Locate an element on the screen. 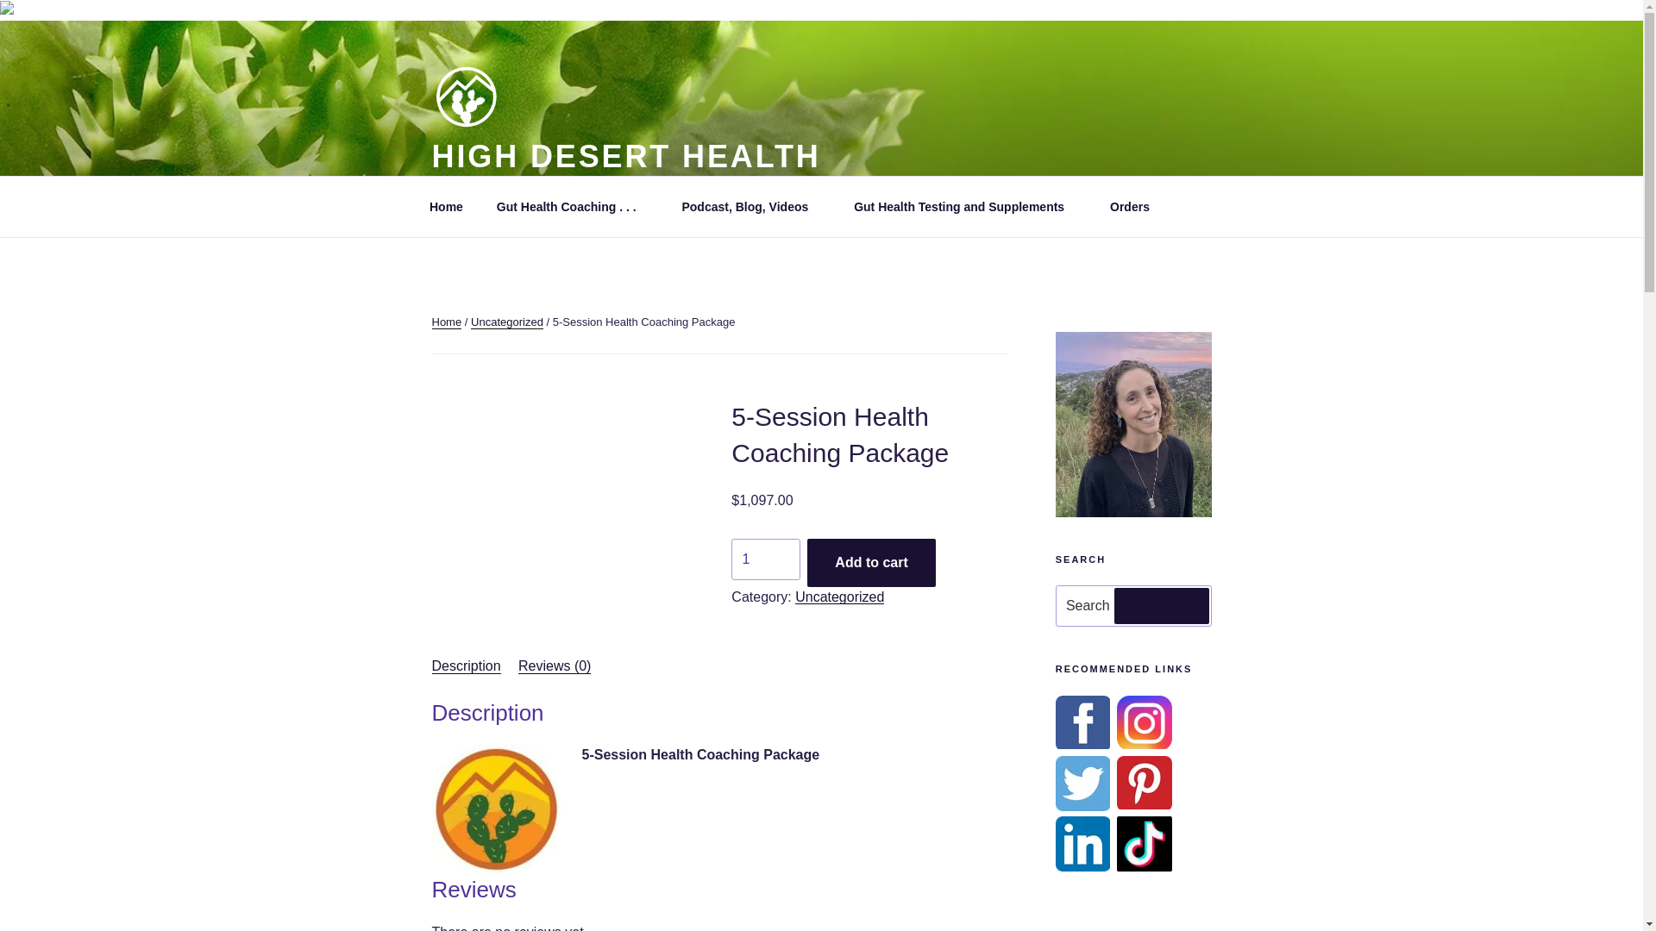 The width and height of the screenshot is (1656, 931). HIGH DESERT HEALTH is located at coordinates (624, 155).